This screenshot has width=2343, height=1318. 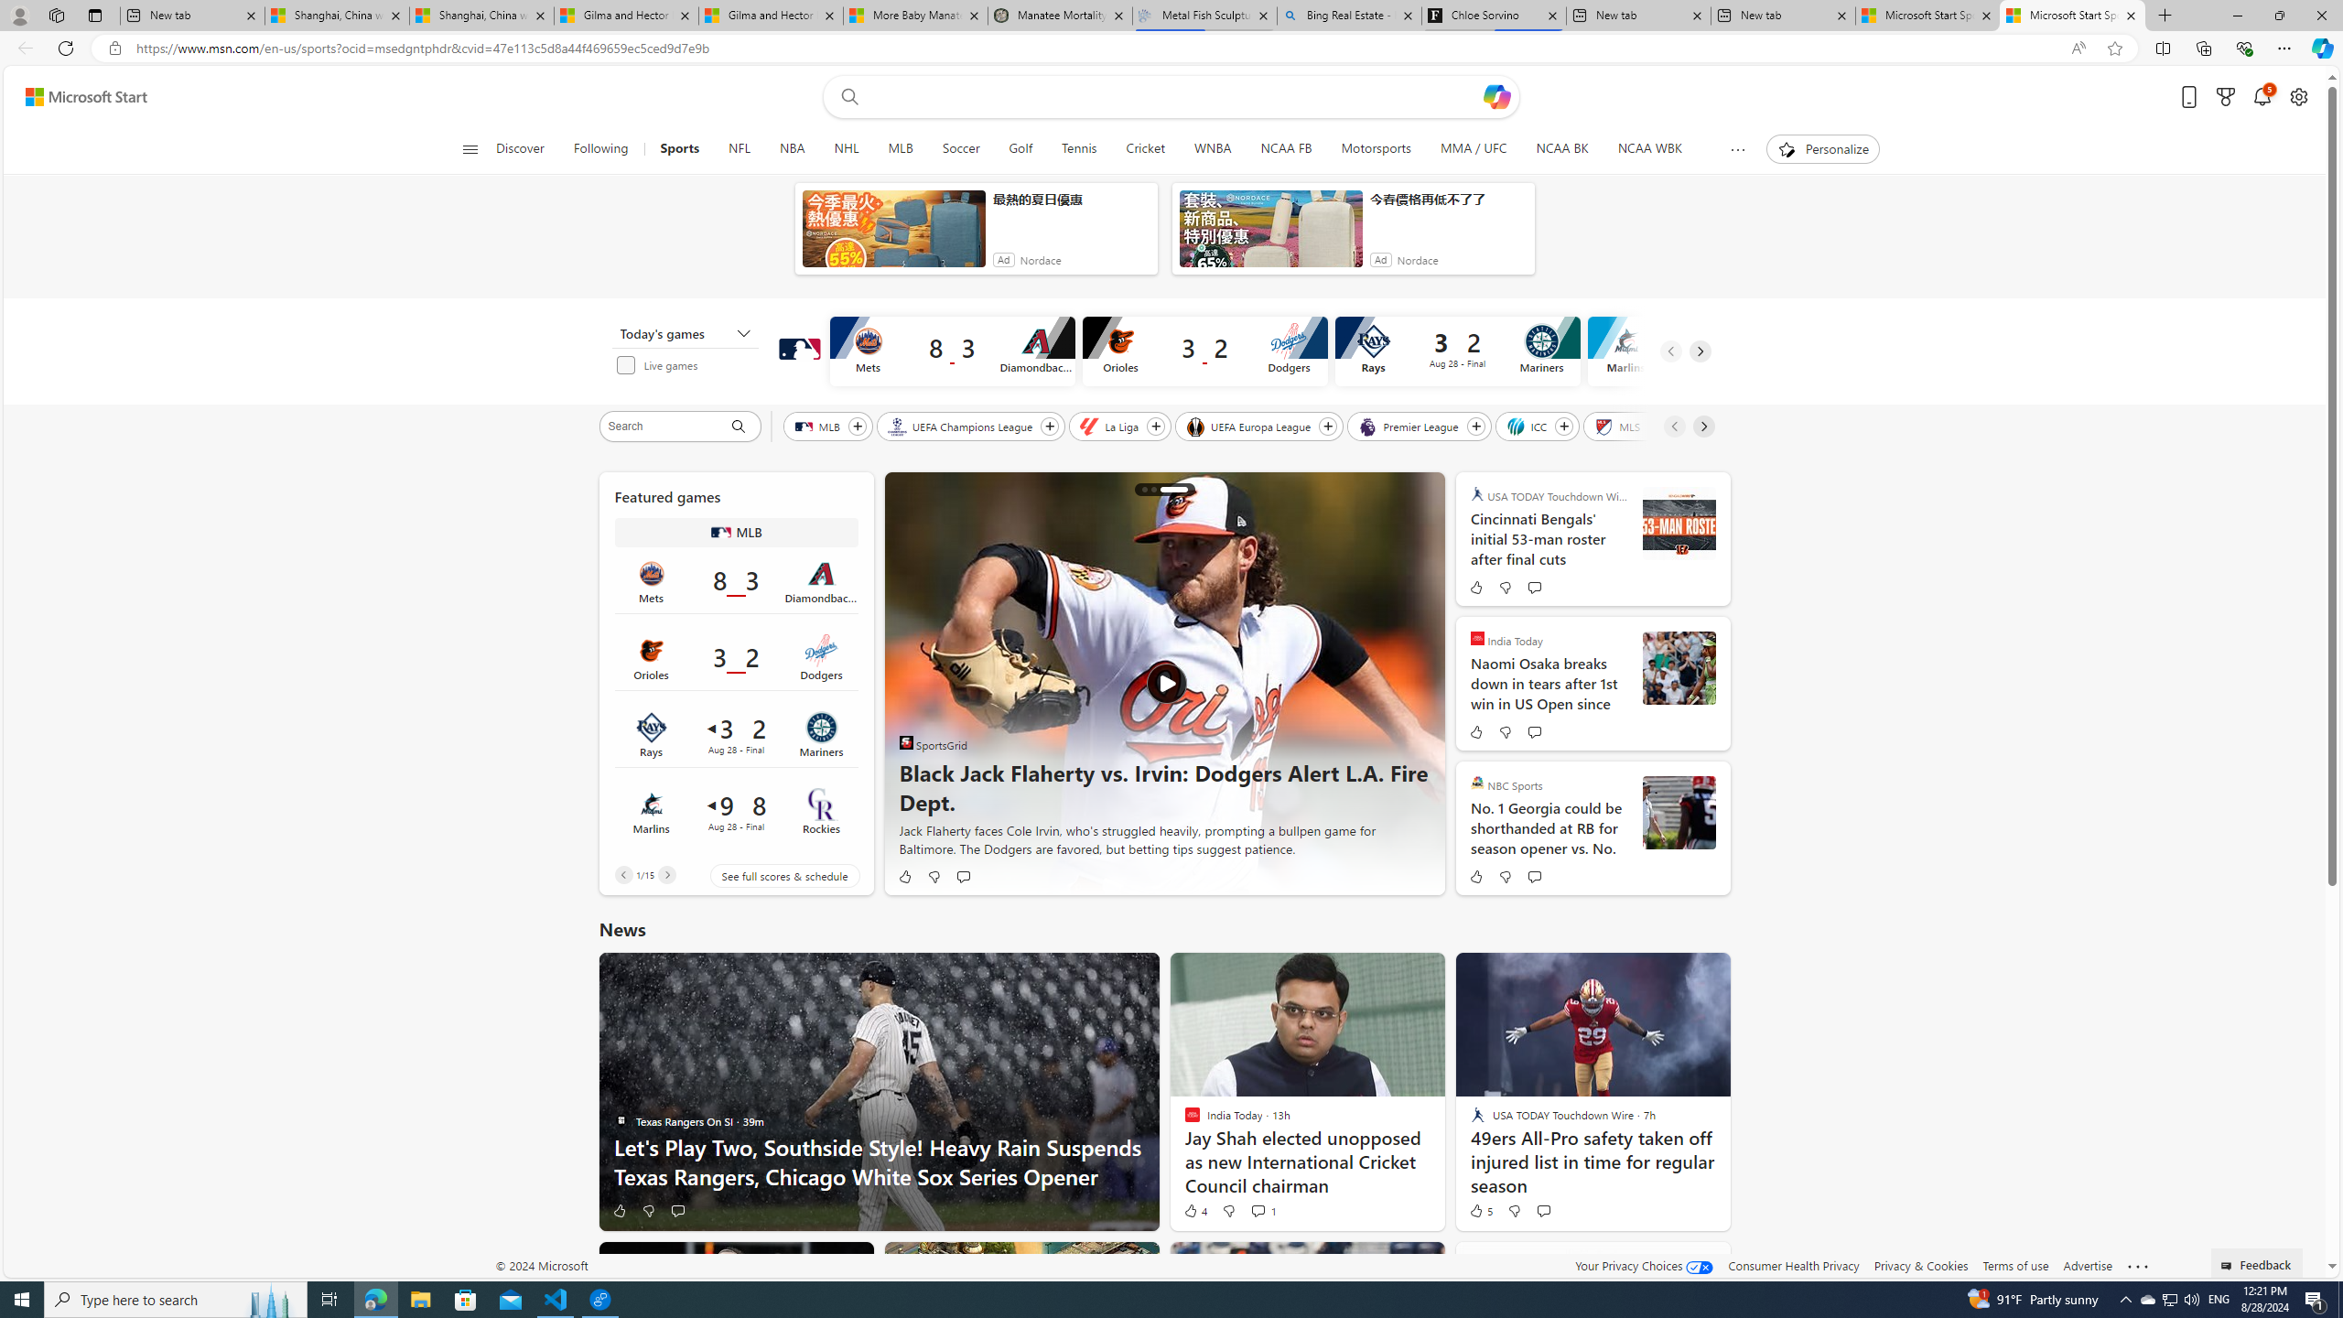 I want to click on ICC, so click(x=1527, y=426).